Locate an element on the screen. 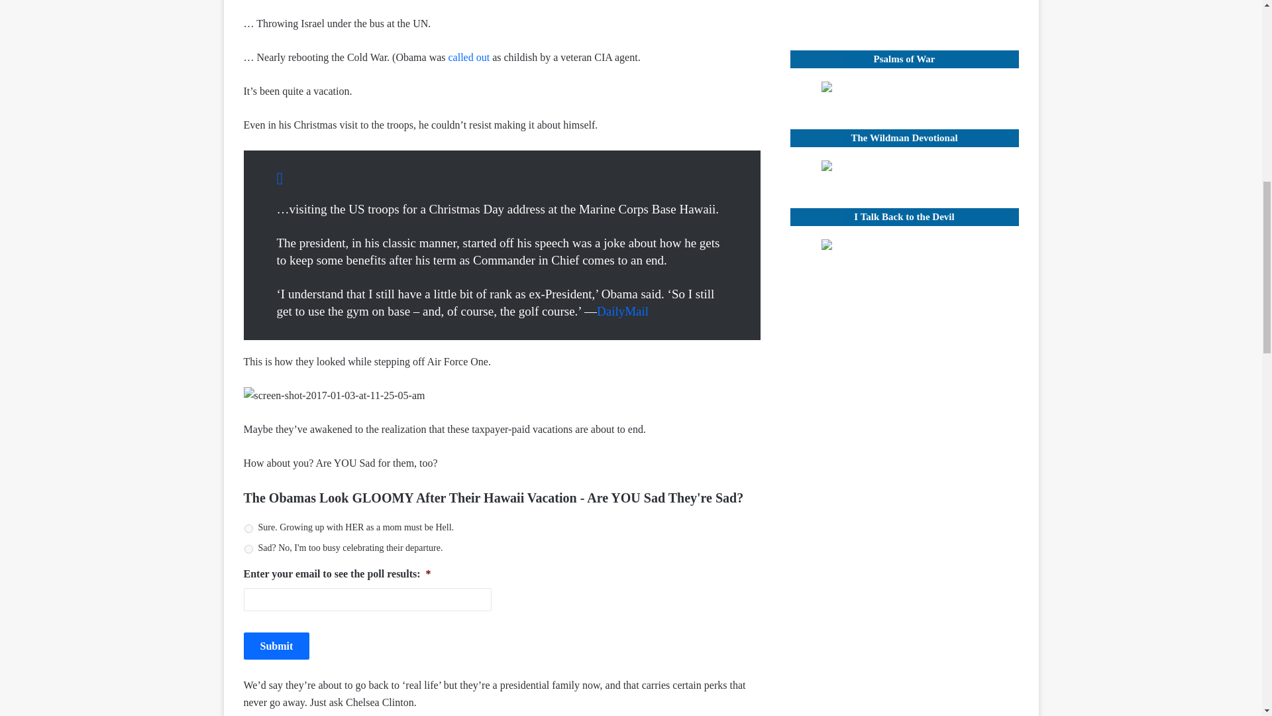 Image resolution: width=1272 pixels, height=716 pixels. gpoll1b0b84078 is located at coordinates (248, 549).